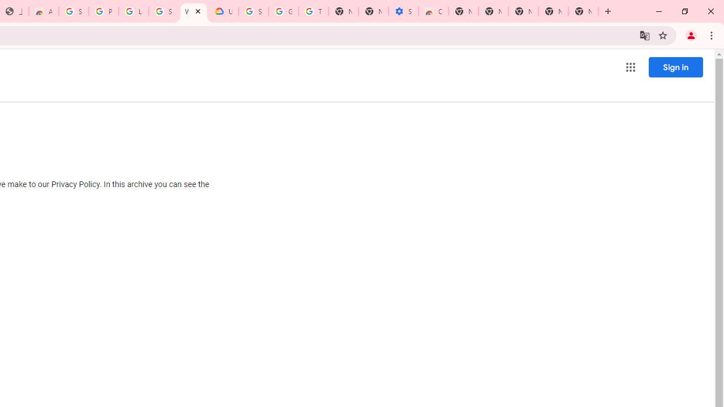  I want to click on Translate this page, so click(645, 35).